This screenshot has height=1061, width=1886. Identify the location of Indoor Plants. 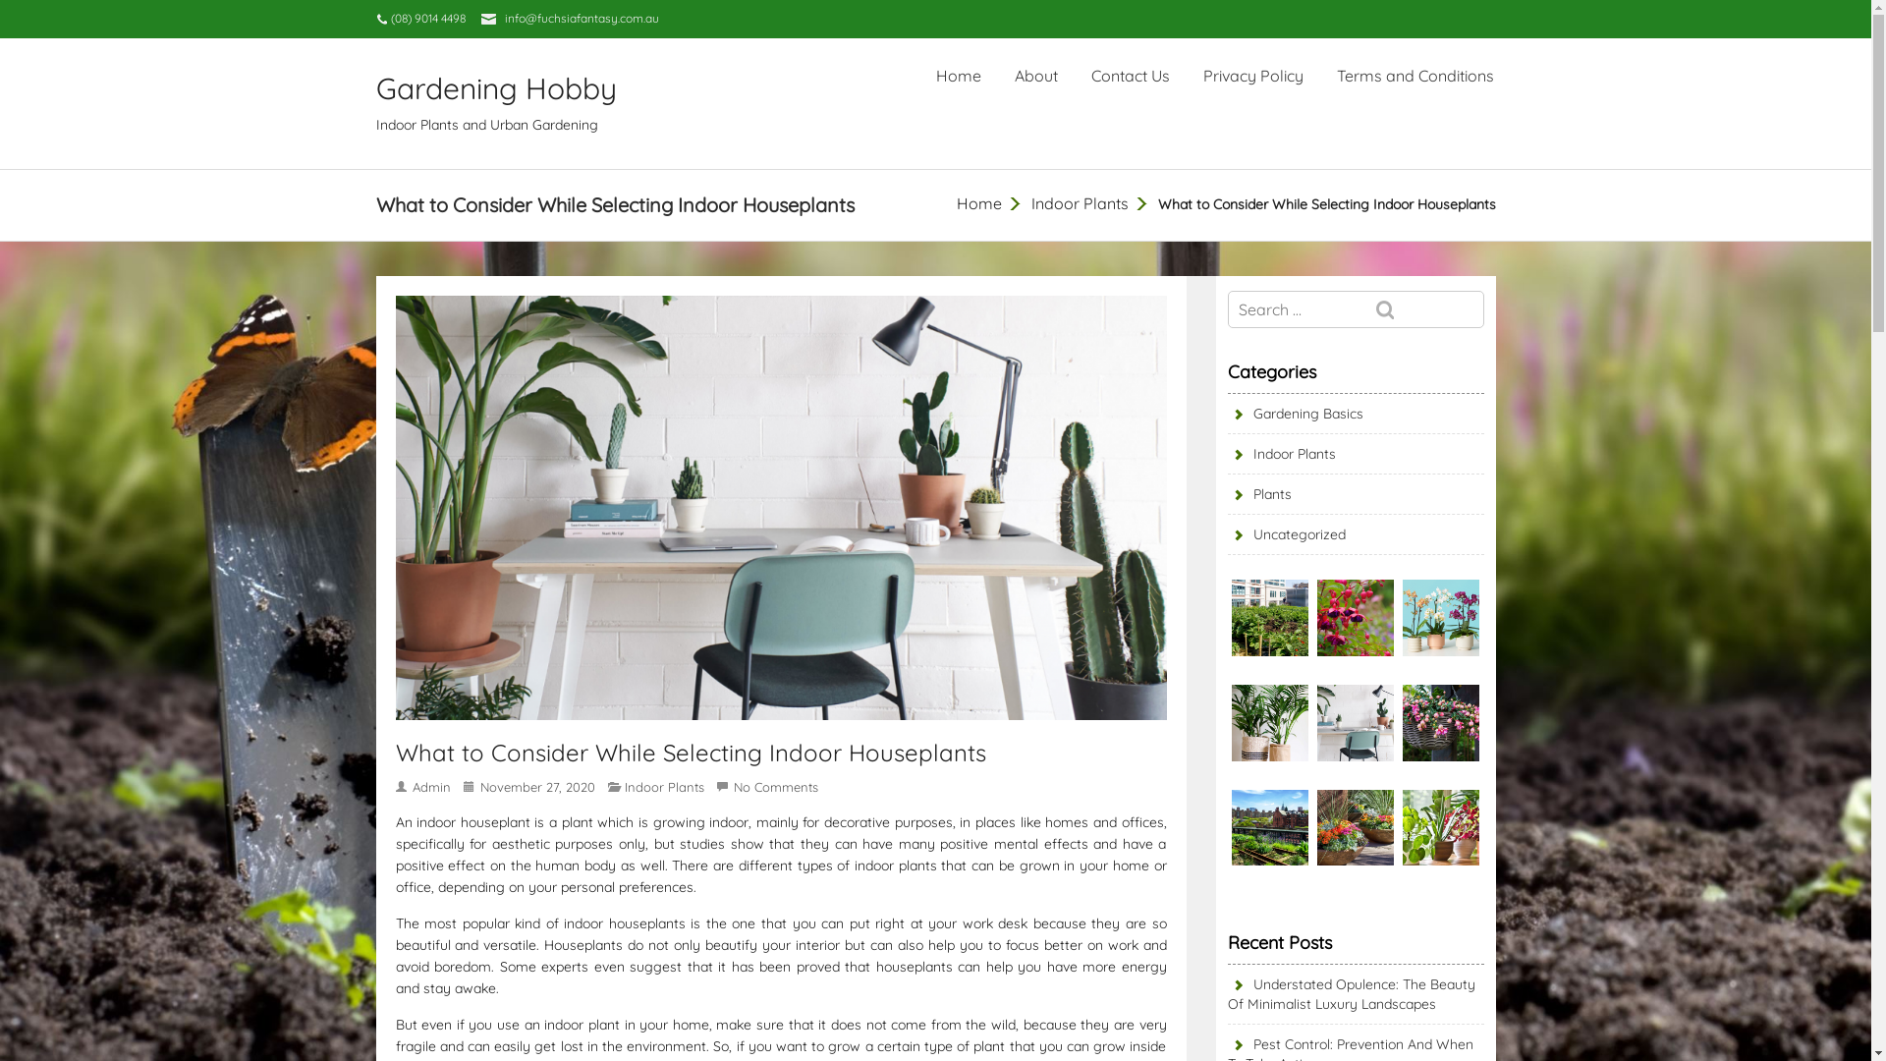
(666, 787).